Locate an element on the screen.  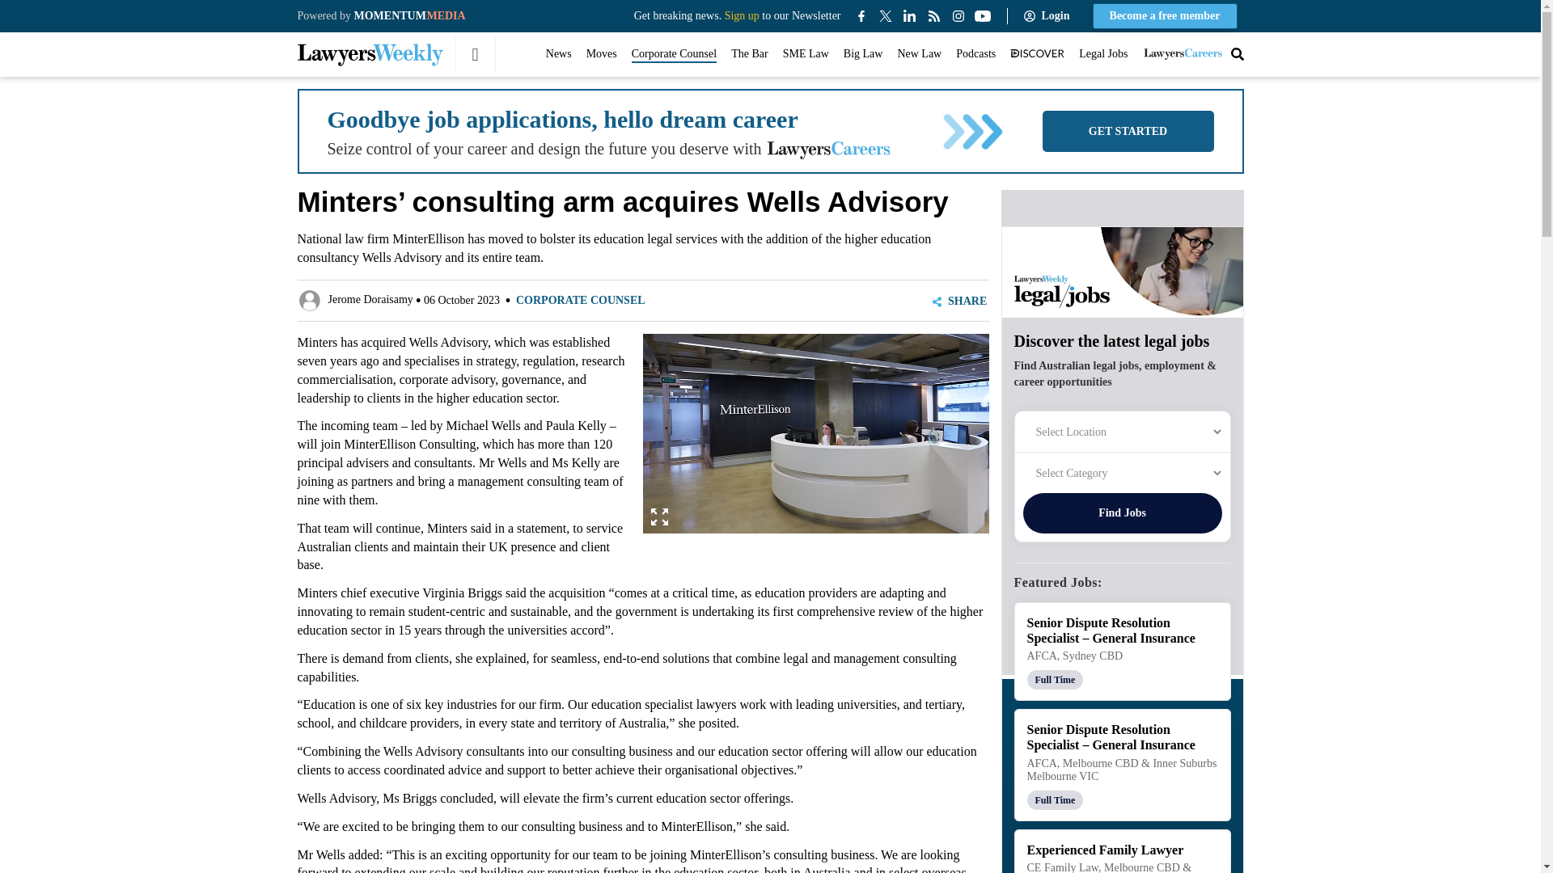
Login is located at coordinates (1050, 16).